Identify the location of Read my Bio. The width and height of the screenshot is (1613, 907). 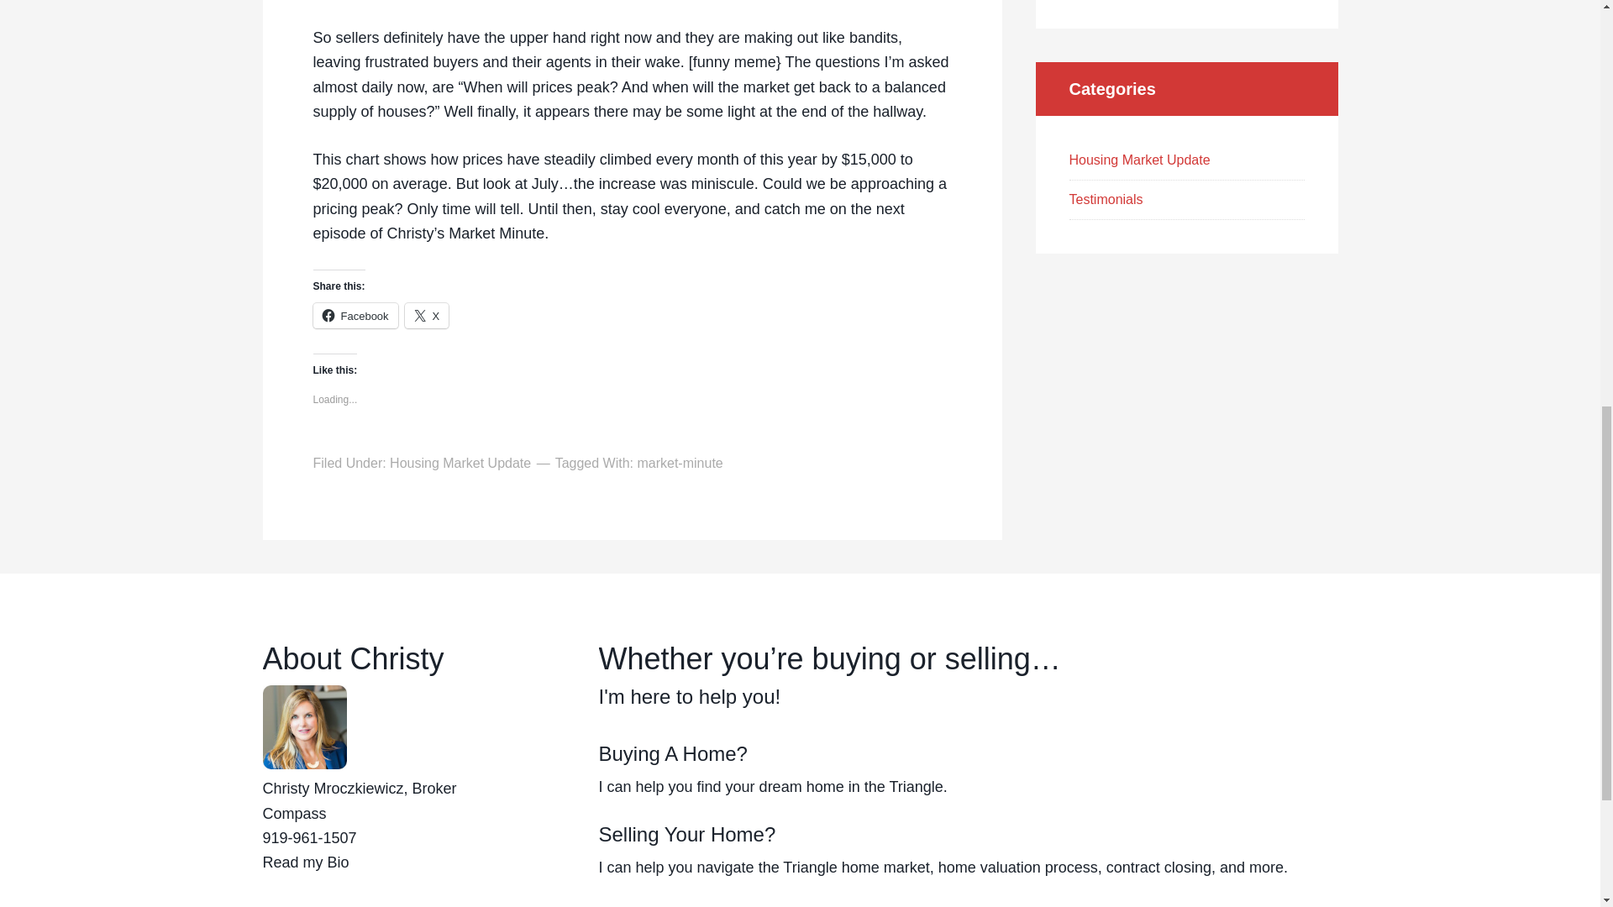
(304, 862).